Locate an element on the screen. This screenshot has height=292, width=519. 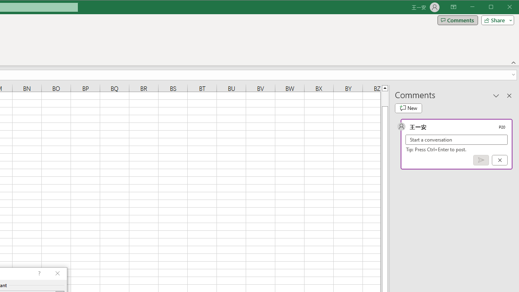
New comment is located at coordinates (408, 108).